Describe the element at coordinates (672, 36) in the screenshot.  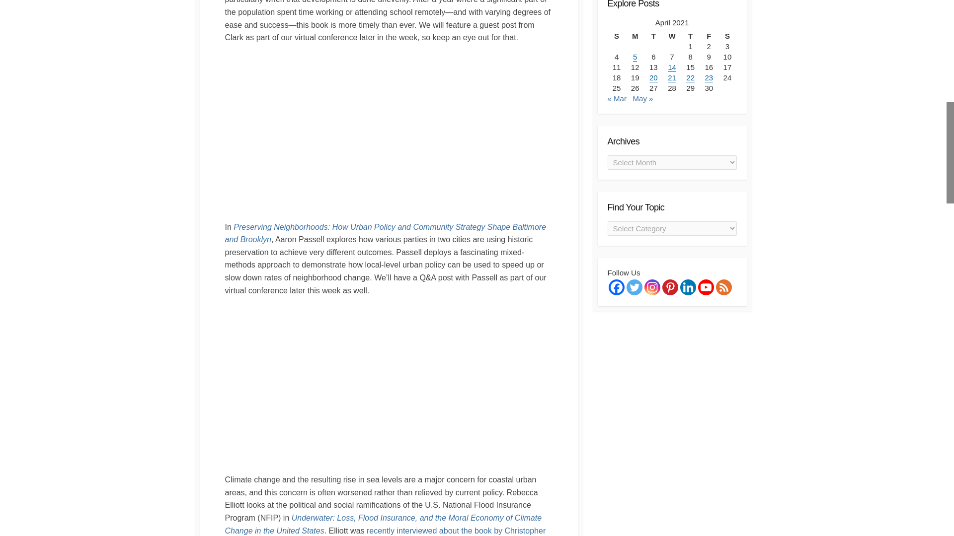
I see `Wednesday` at that location.